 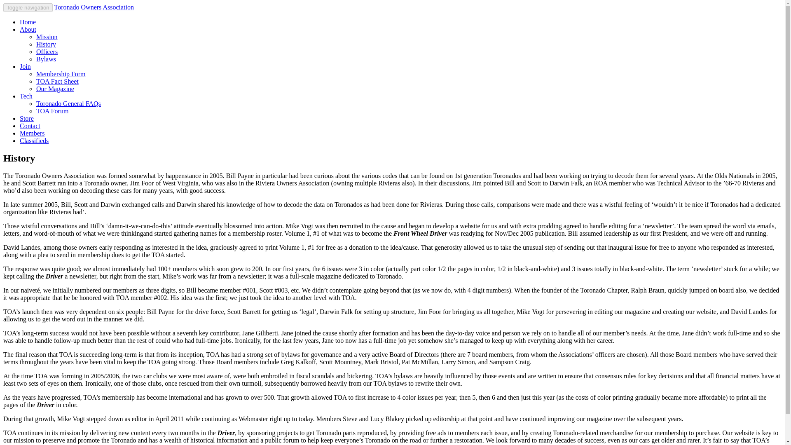 I want to click on Toggle navigation, so click(x=28, y=7).